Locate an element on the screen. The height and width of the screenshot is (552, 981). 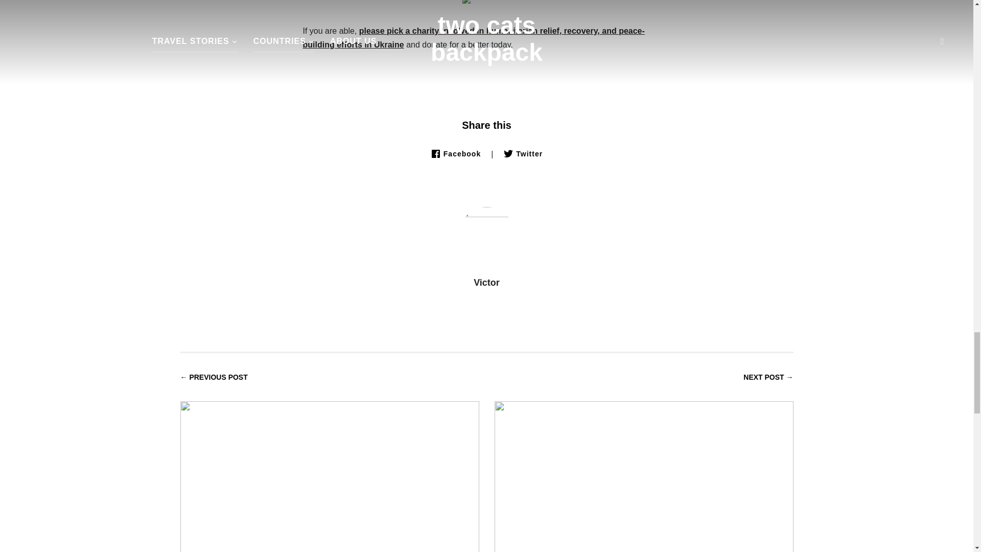
Donbas of My Youth is located at coordinates (644, 463).